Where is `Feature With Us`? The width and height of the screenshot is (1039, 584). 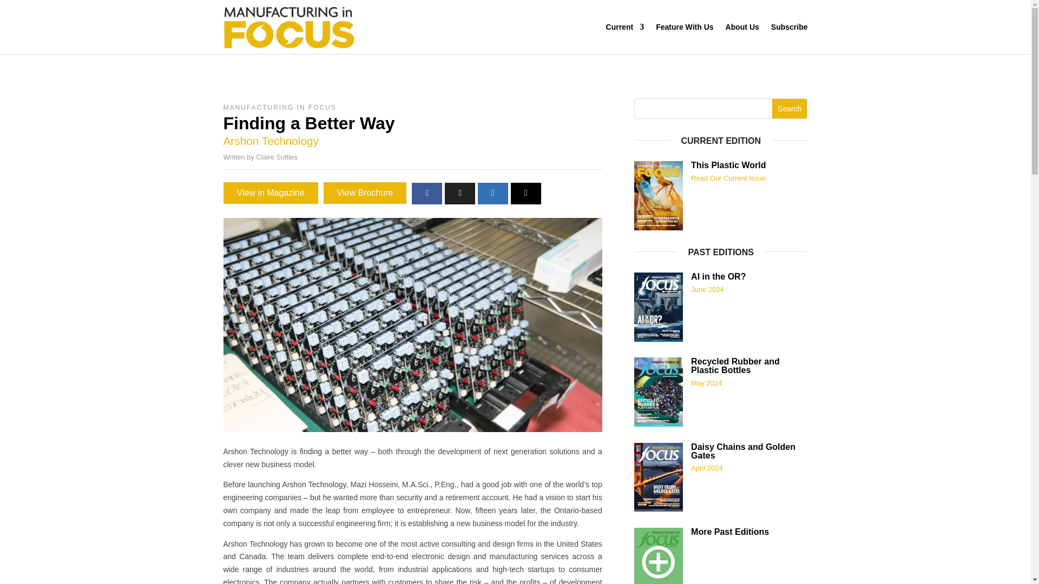
Feature With Us is located at coordinates (684, 26).